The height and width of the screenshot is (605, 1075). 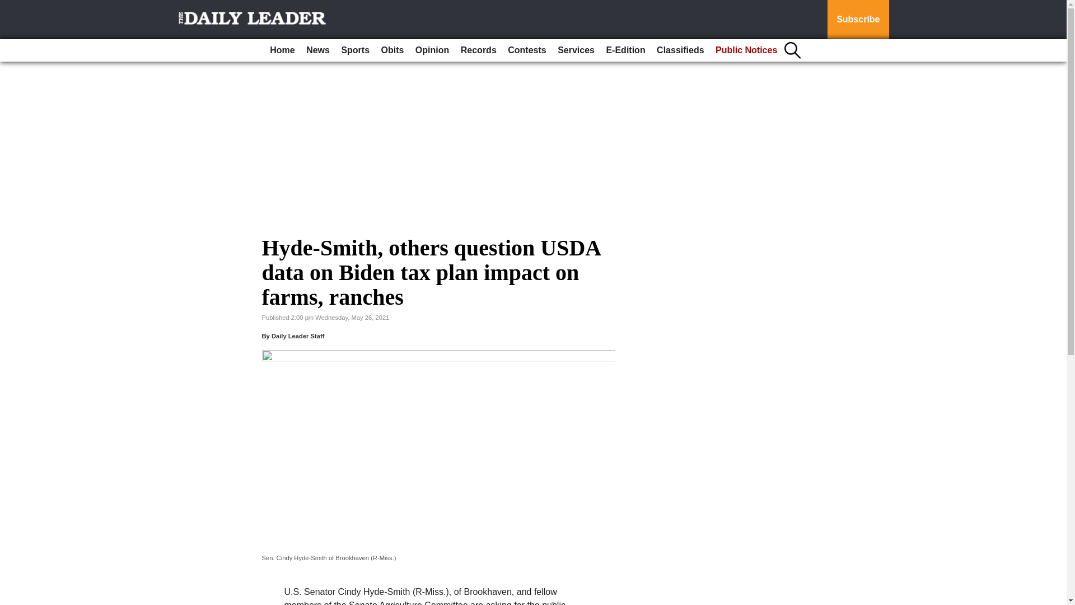 What do you see at coordinates (298, 336) in the screenshot?
I see `Daily Leader Staff` at bounding box center [298, 336].